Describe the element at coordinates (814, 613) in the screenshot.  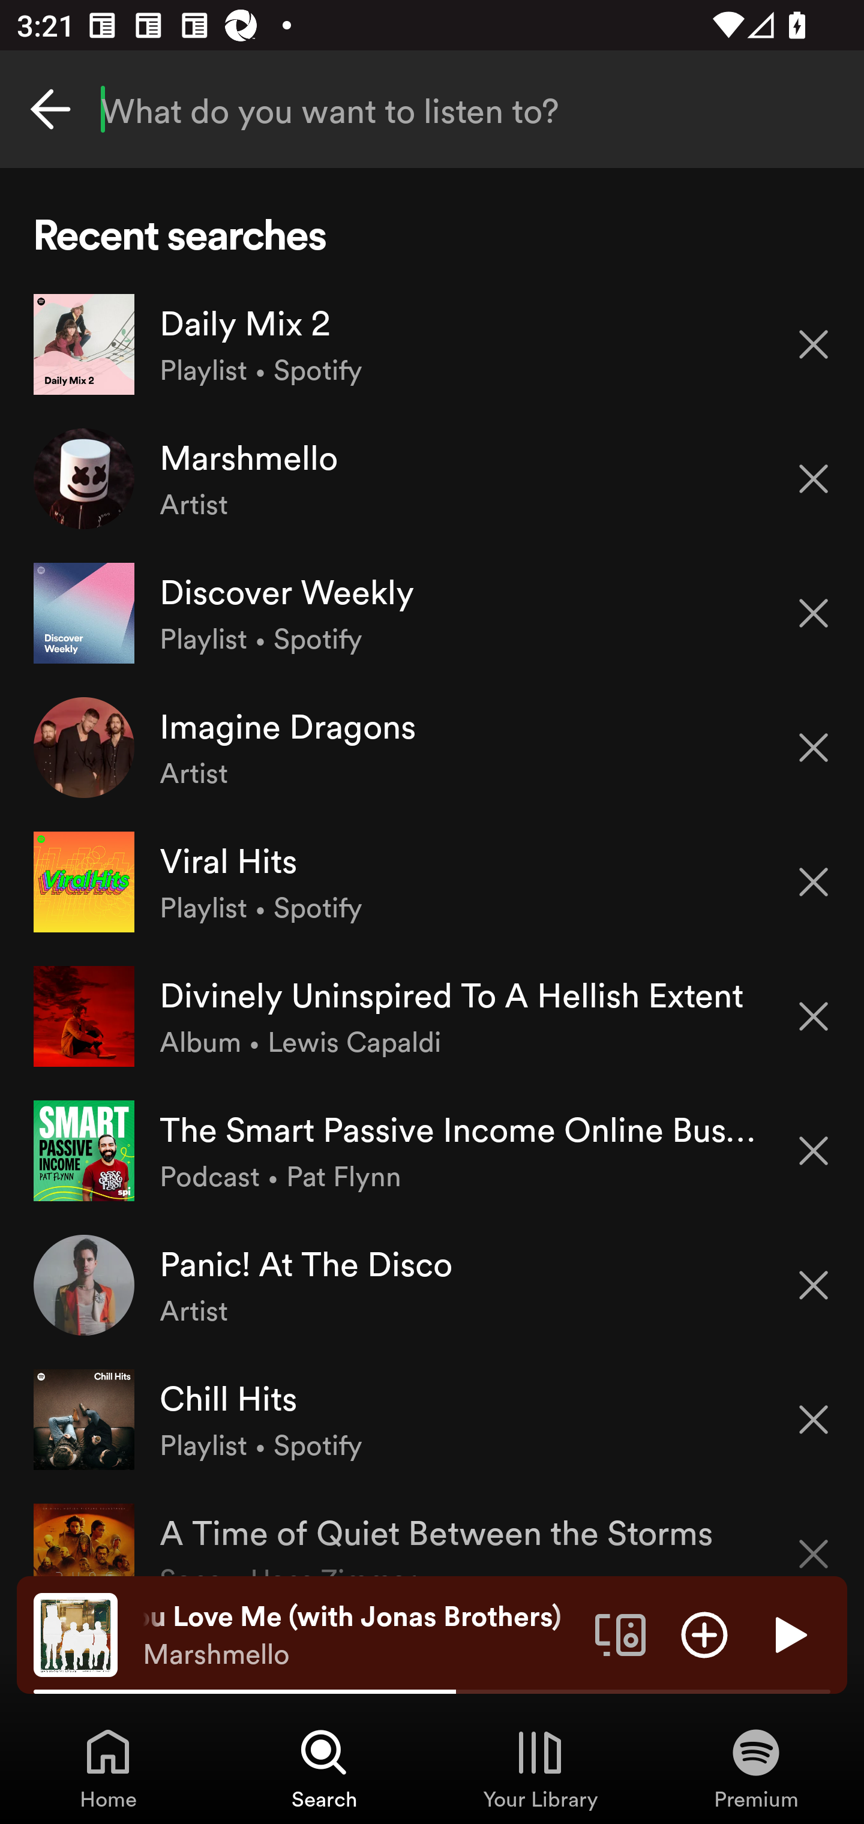
I see `Remove` at that location.